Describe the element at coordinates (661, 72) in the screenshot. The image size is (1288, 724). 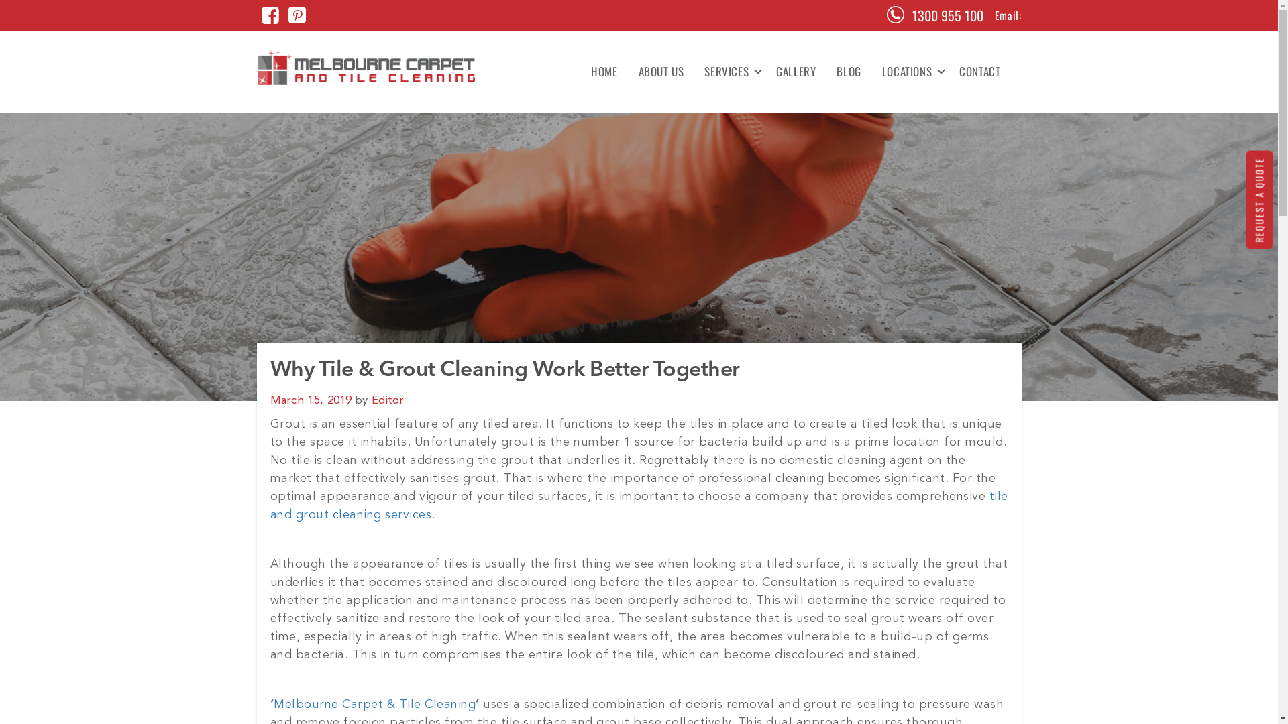
I see `ABOUT US` at that location.